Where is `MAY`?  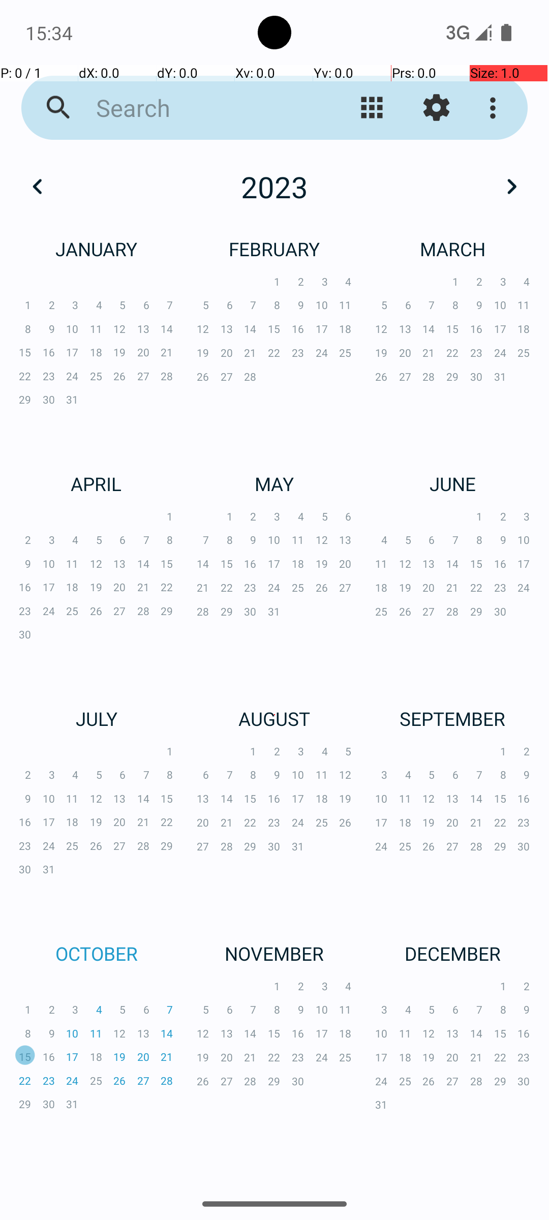 MAY is located at coordinates (274, 483).